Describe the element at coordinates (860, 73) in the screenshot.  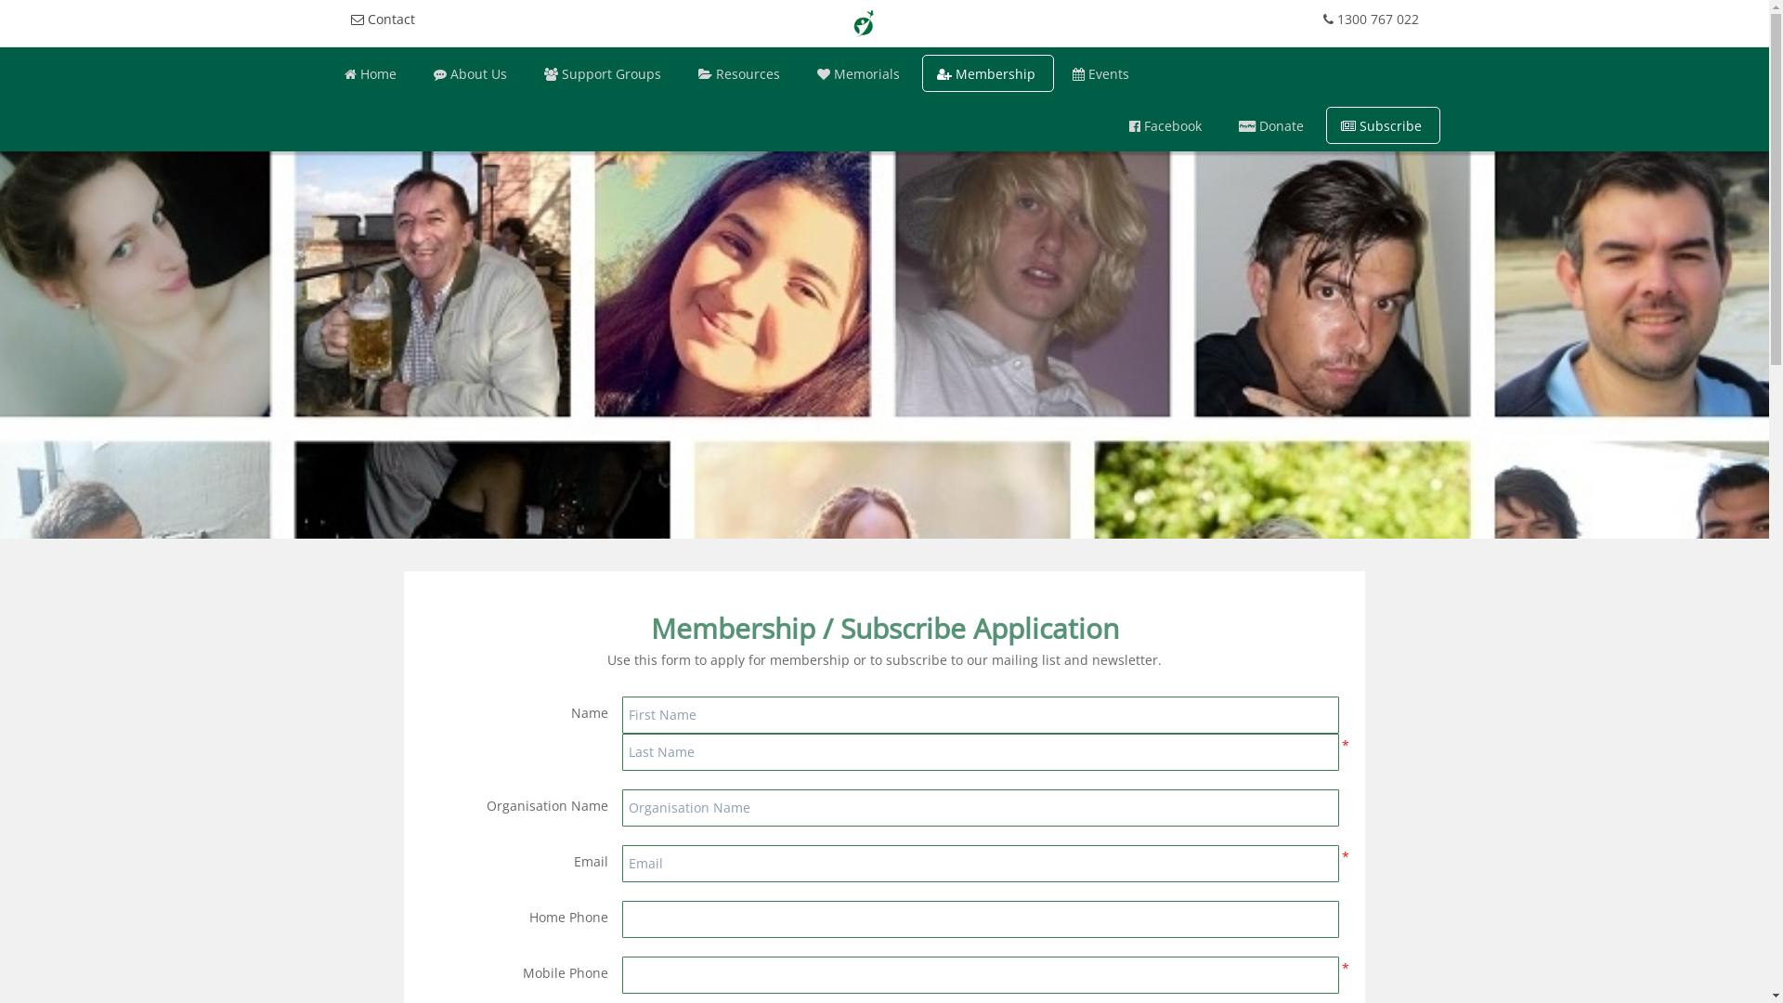
I see `Memorials` at that location.